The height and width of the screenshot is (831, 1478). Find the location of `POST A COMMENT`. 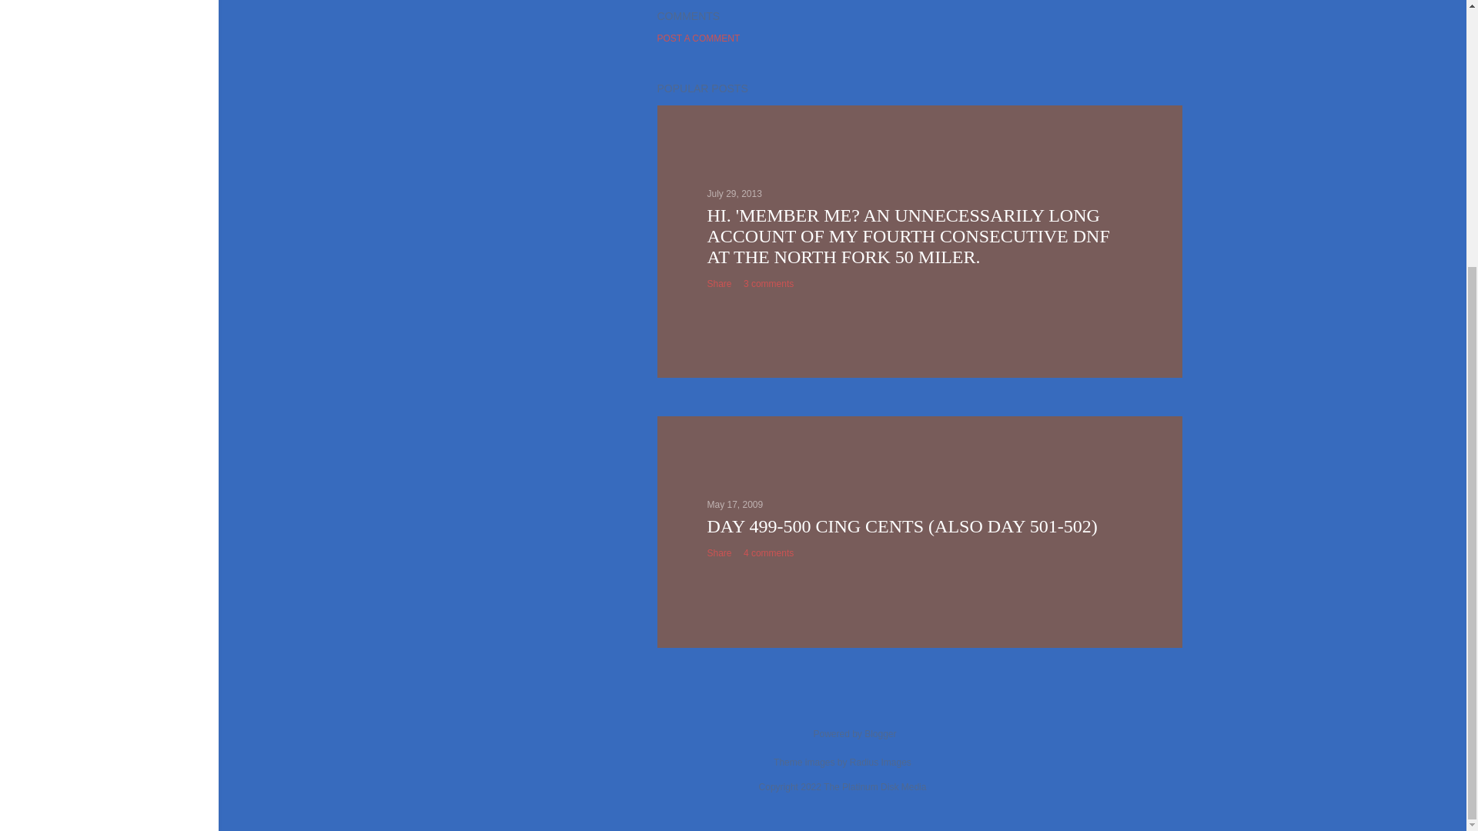

POST A COMMENT is located at coordinates (699, 38).